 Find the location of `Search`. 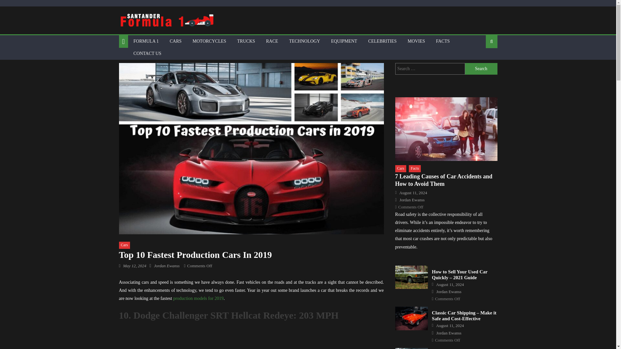

Search is located at coordinates (481, 62).